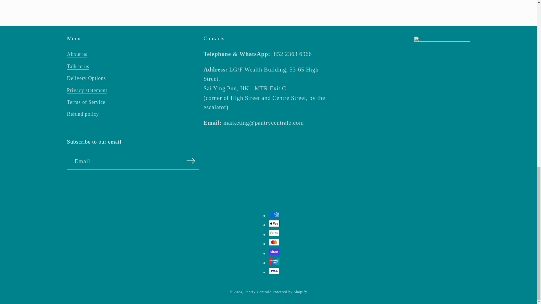 The width and height of the screenshot is (541, 304). What do you see at coordinates (274, 252) in the screenshot?
I see `Shop Pay` at bounding box center [274, 252].